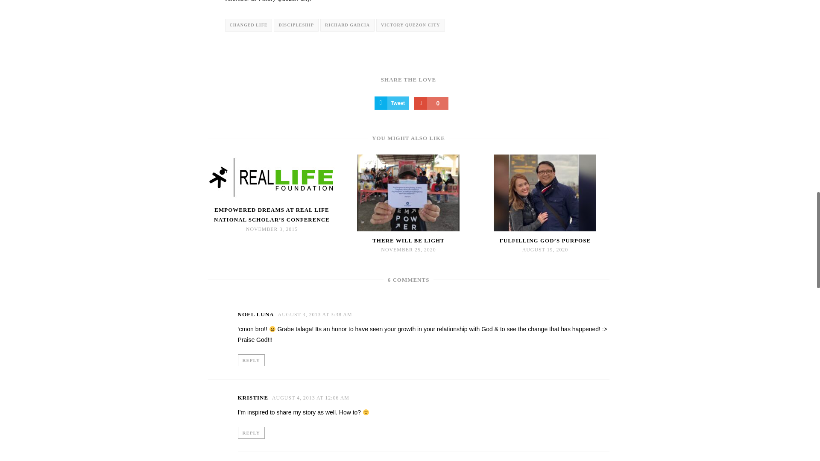 This screenshot has width=820, height=461. I want to click on CHANGED LIFE, so click(249, 25).